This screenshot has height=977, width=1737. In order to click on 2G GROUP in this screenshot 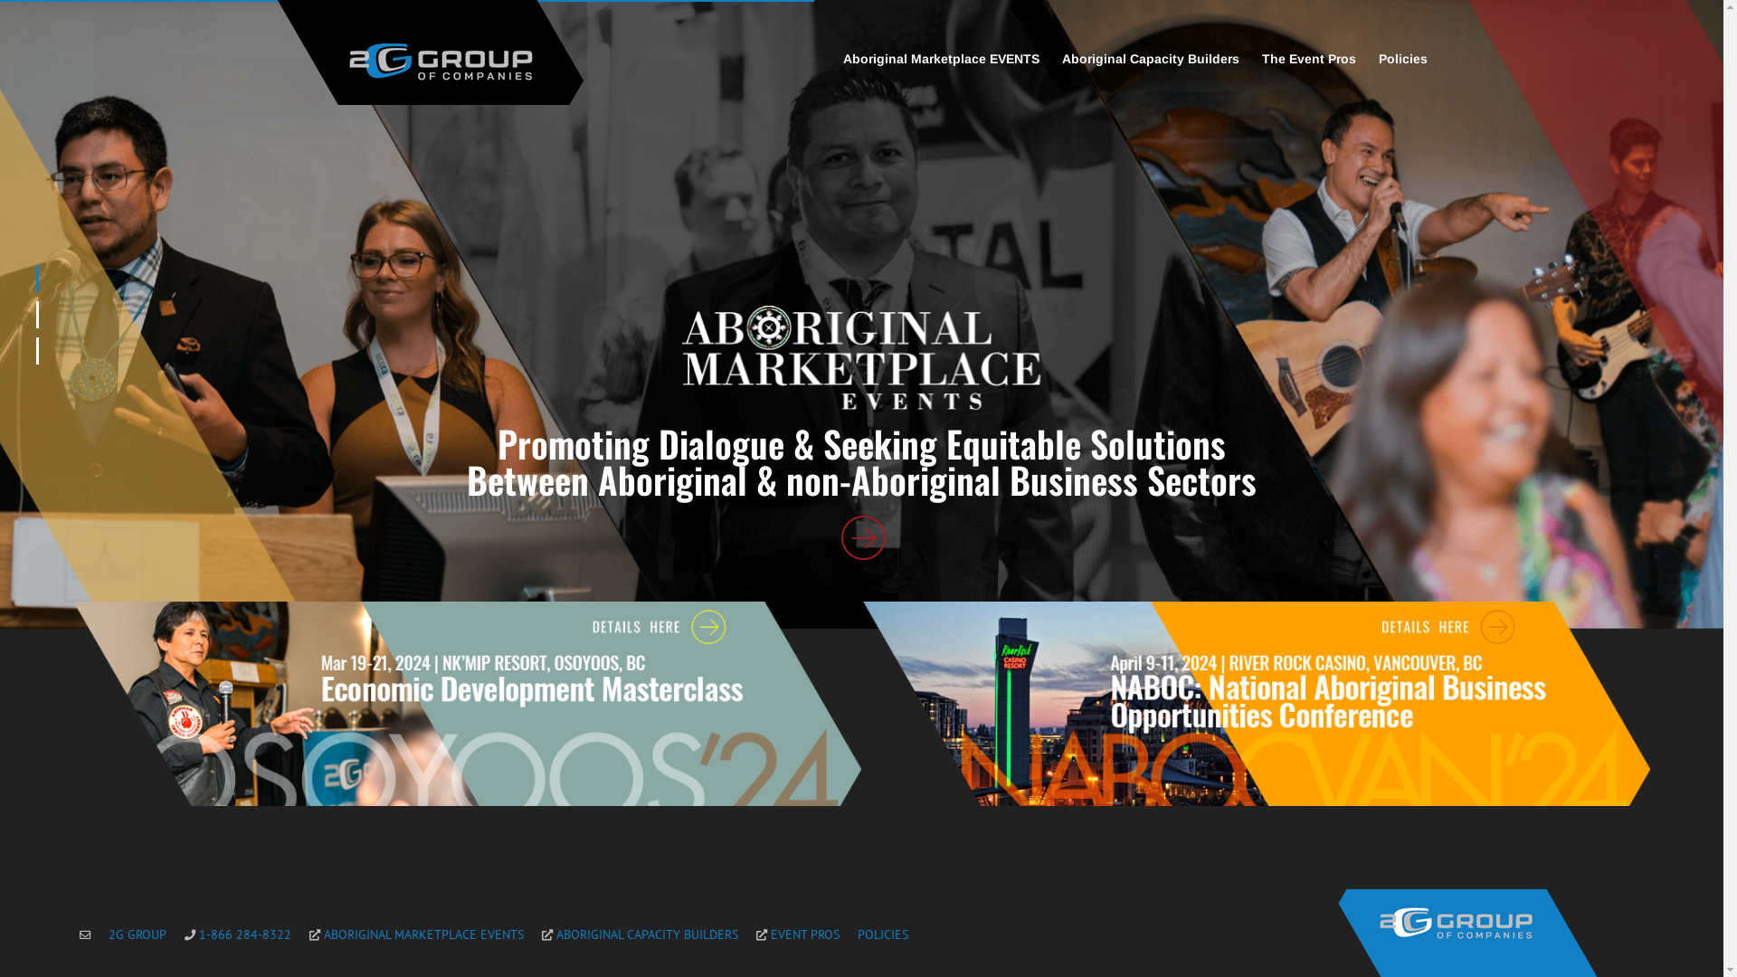, I will do `click(138, 935)`.